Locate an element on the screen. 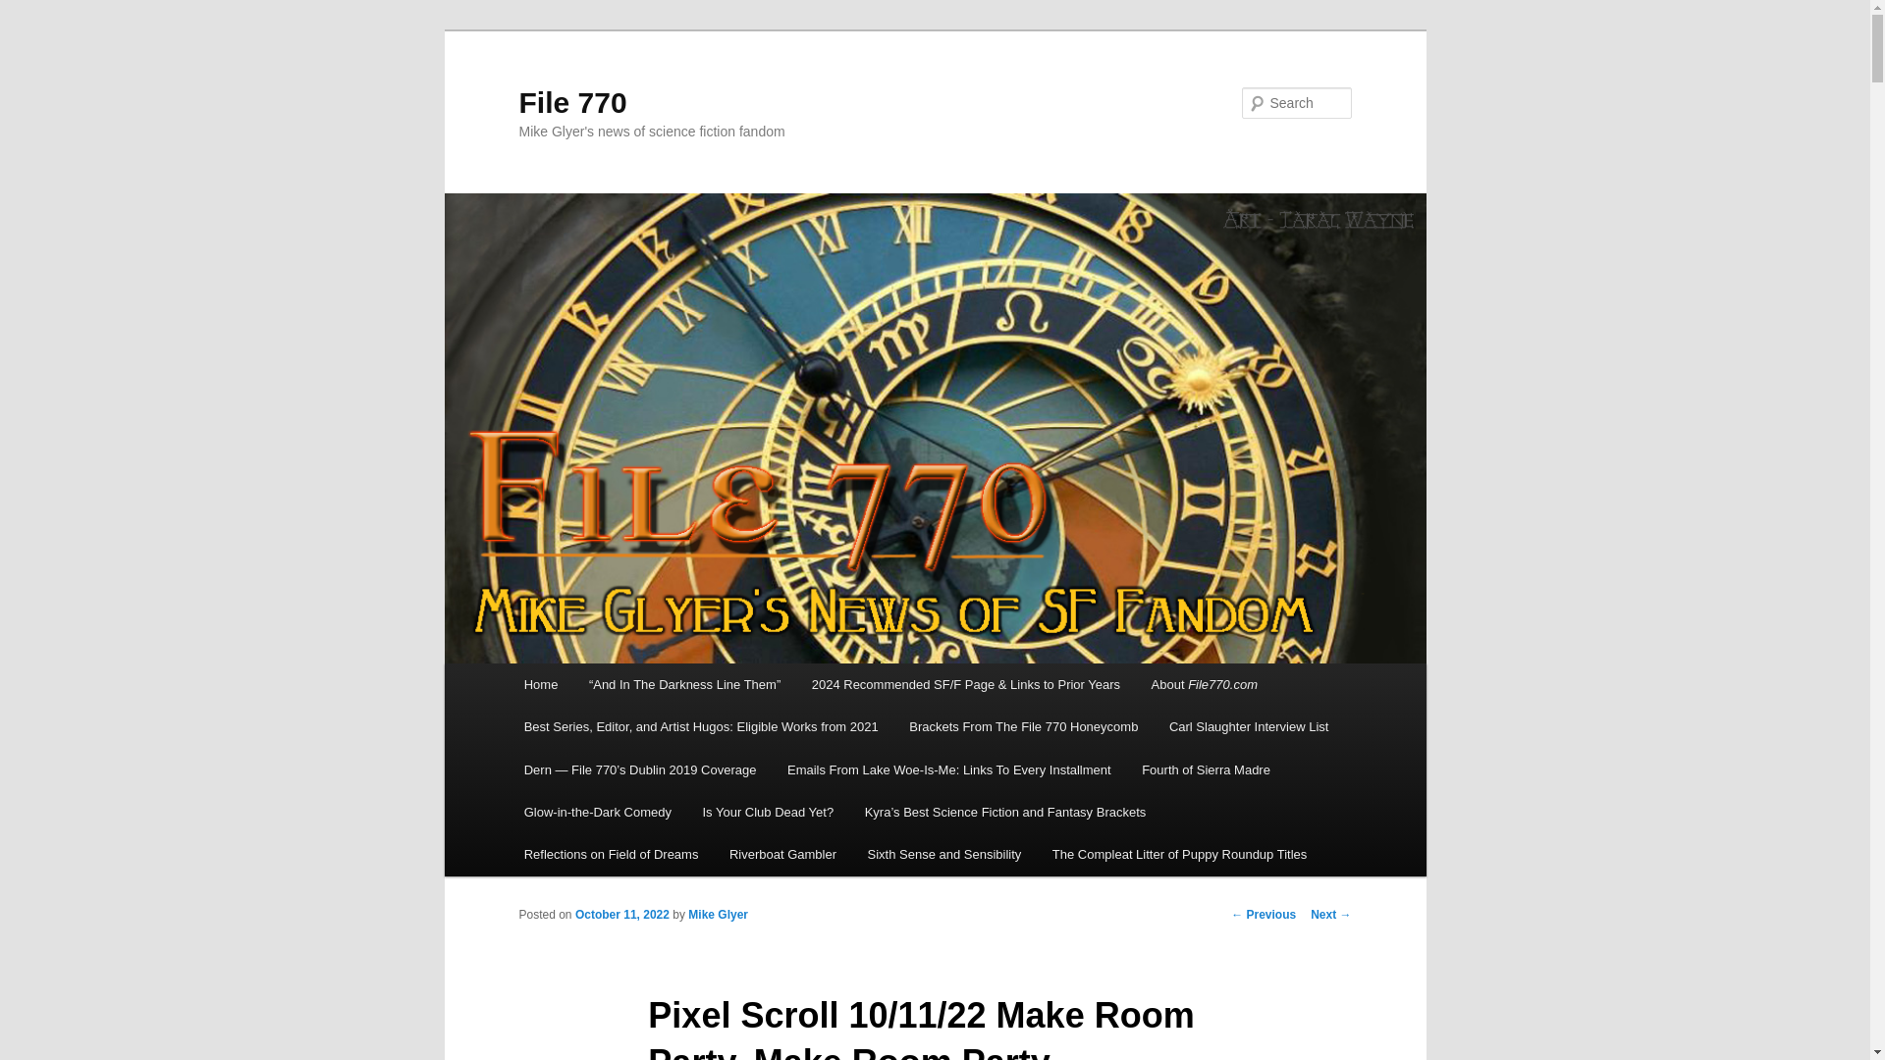  Brackets From The File 770 Honeycomb is located at coordinates (1023, 726).